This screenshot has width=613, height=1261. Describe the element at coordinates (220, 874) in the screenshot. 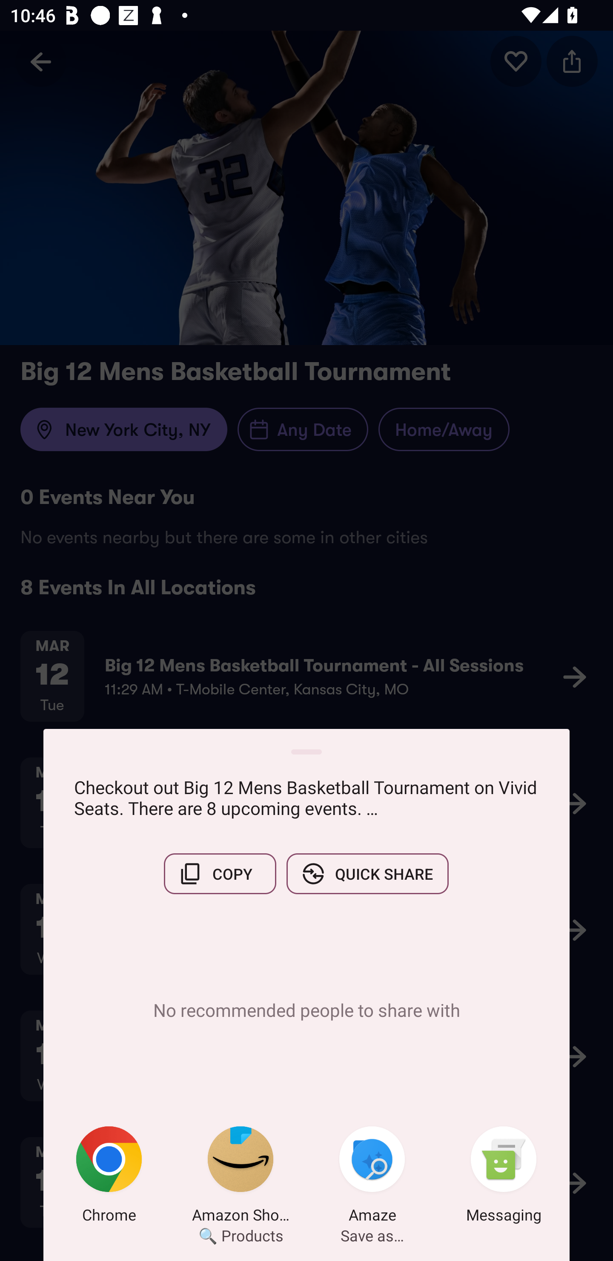

I see `COPY` at that location.